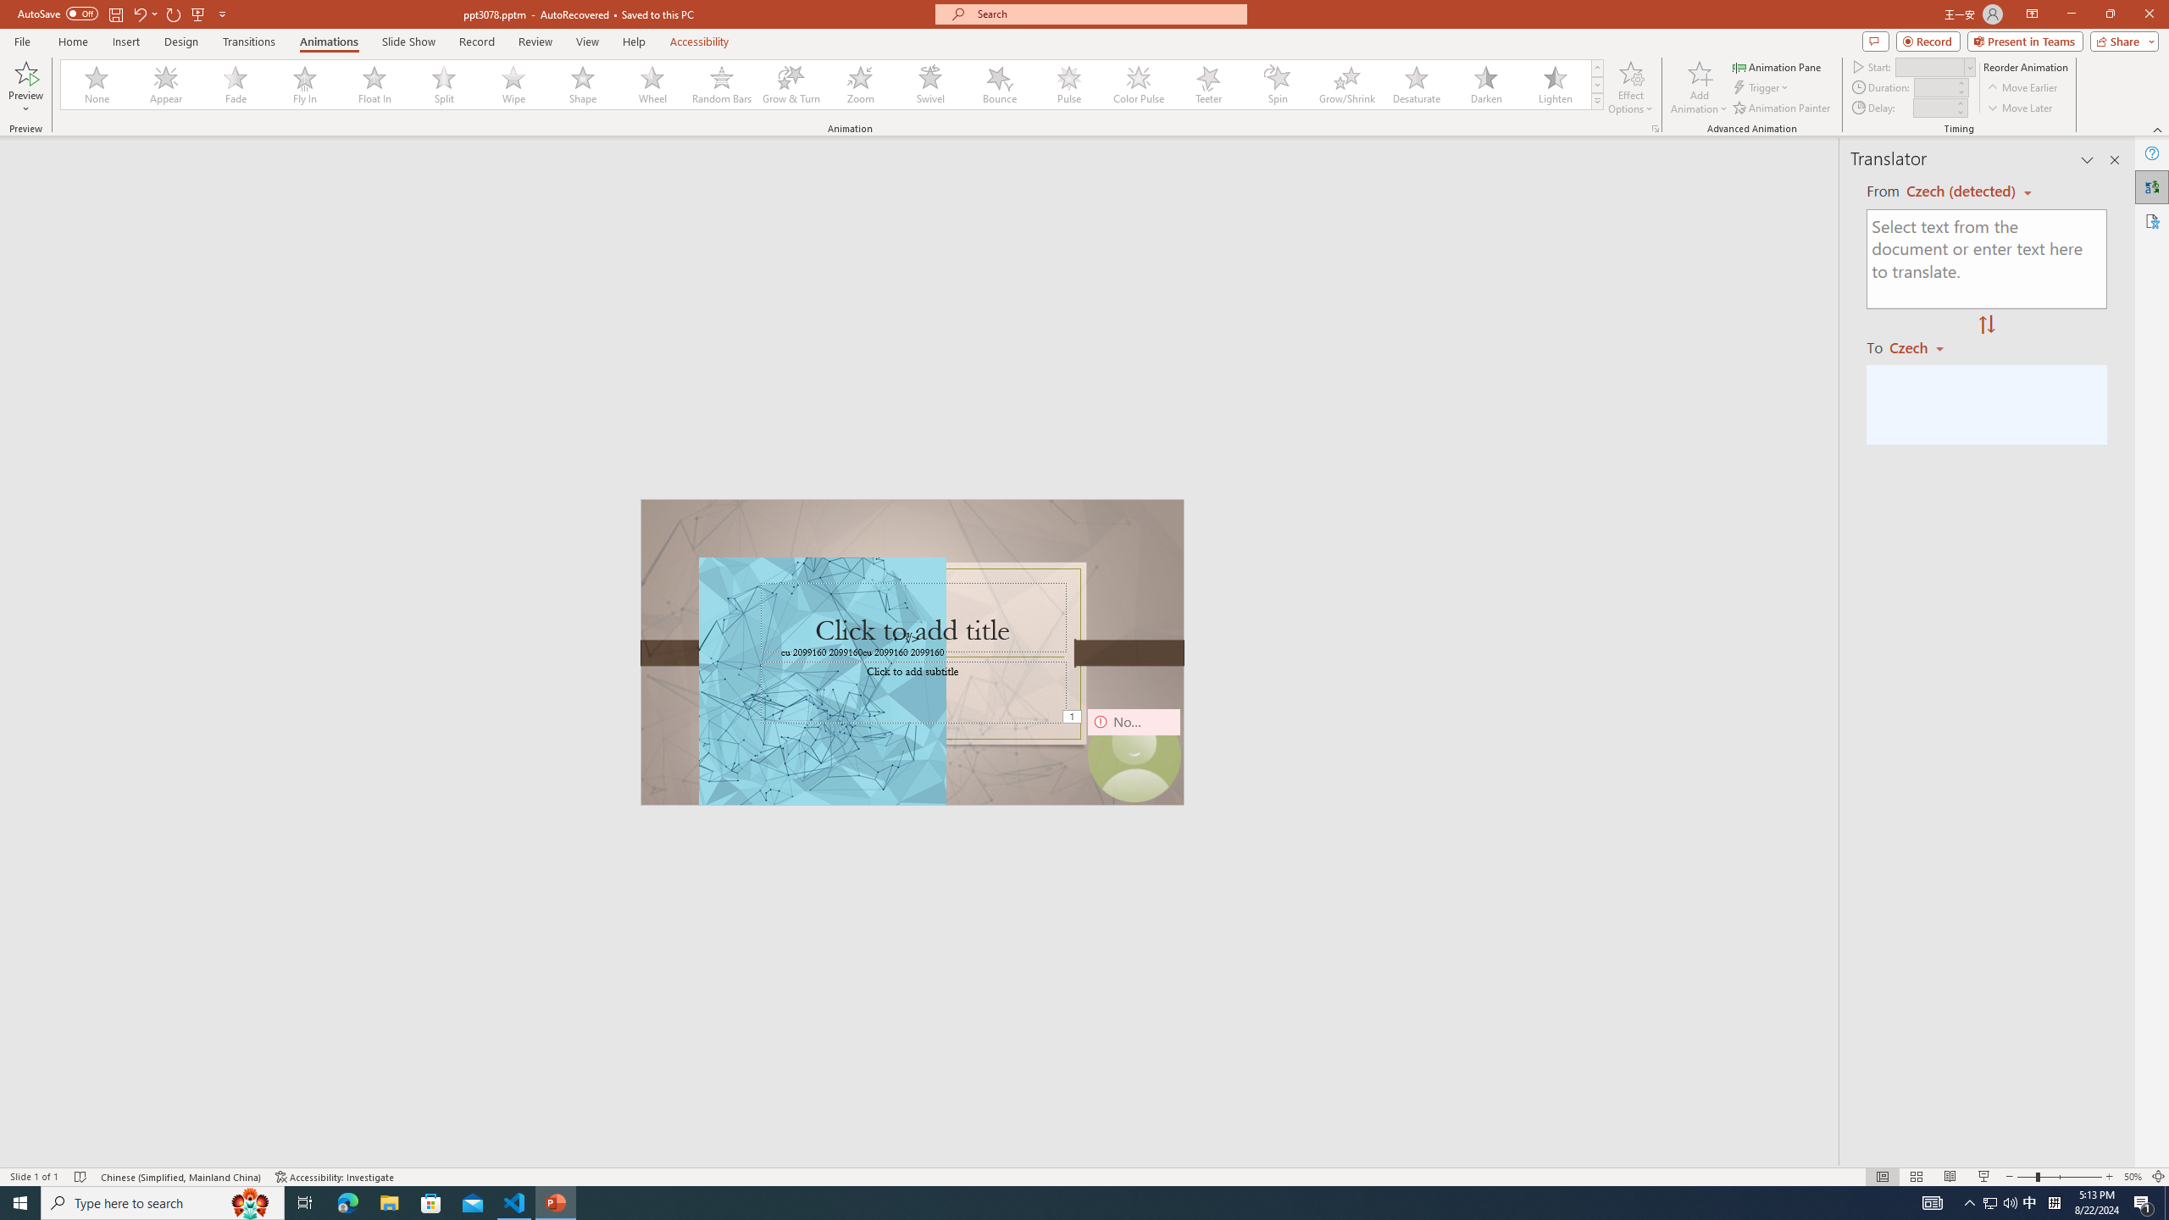 The image size is (2169, 1220). What do you see at coordinates (907, 639) in the screenshot?
I see `TextBox 7` at bounding box center [907, 639].